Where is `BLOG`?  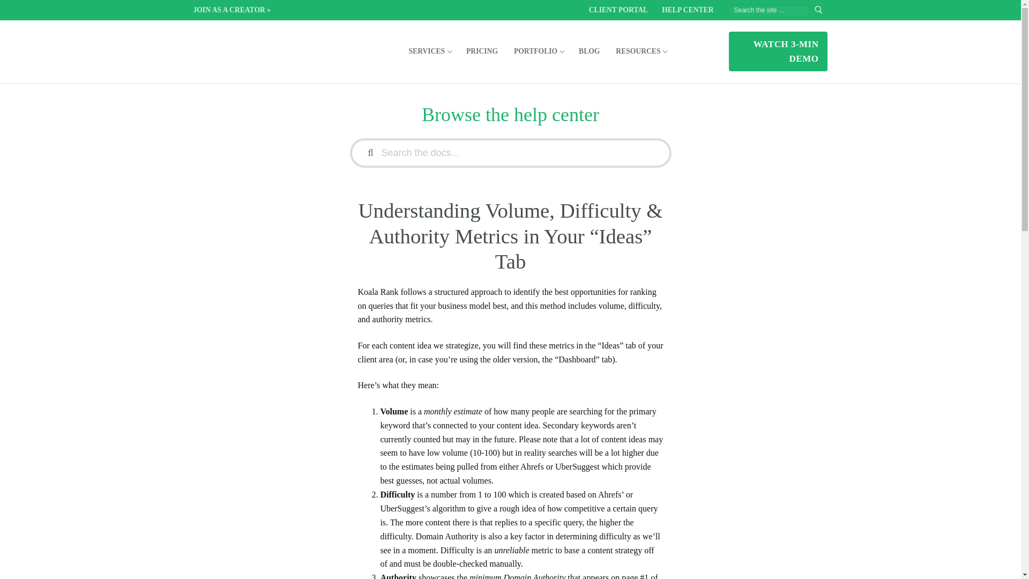 BLOG is located at coordinates (482, 51).